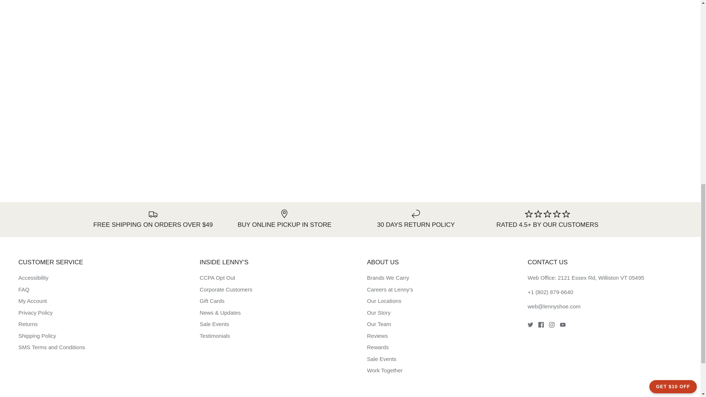 The height and width of the screenshot is (397, 706). I want to click on Youtube, so click(563, 325).